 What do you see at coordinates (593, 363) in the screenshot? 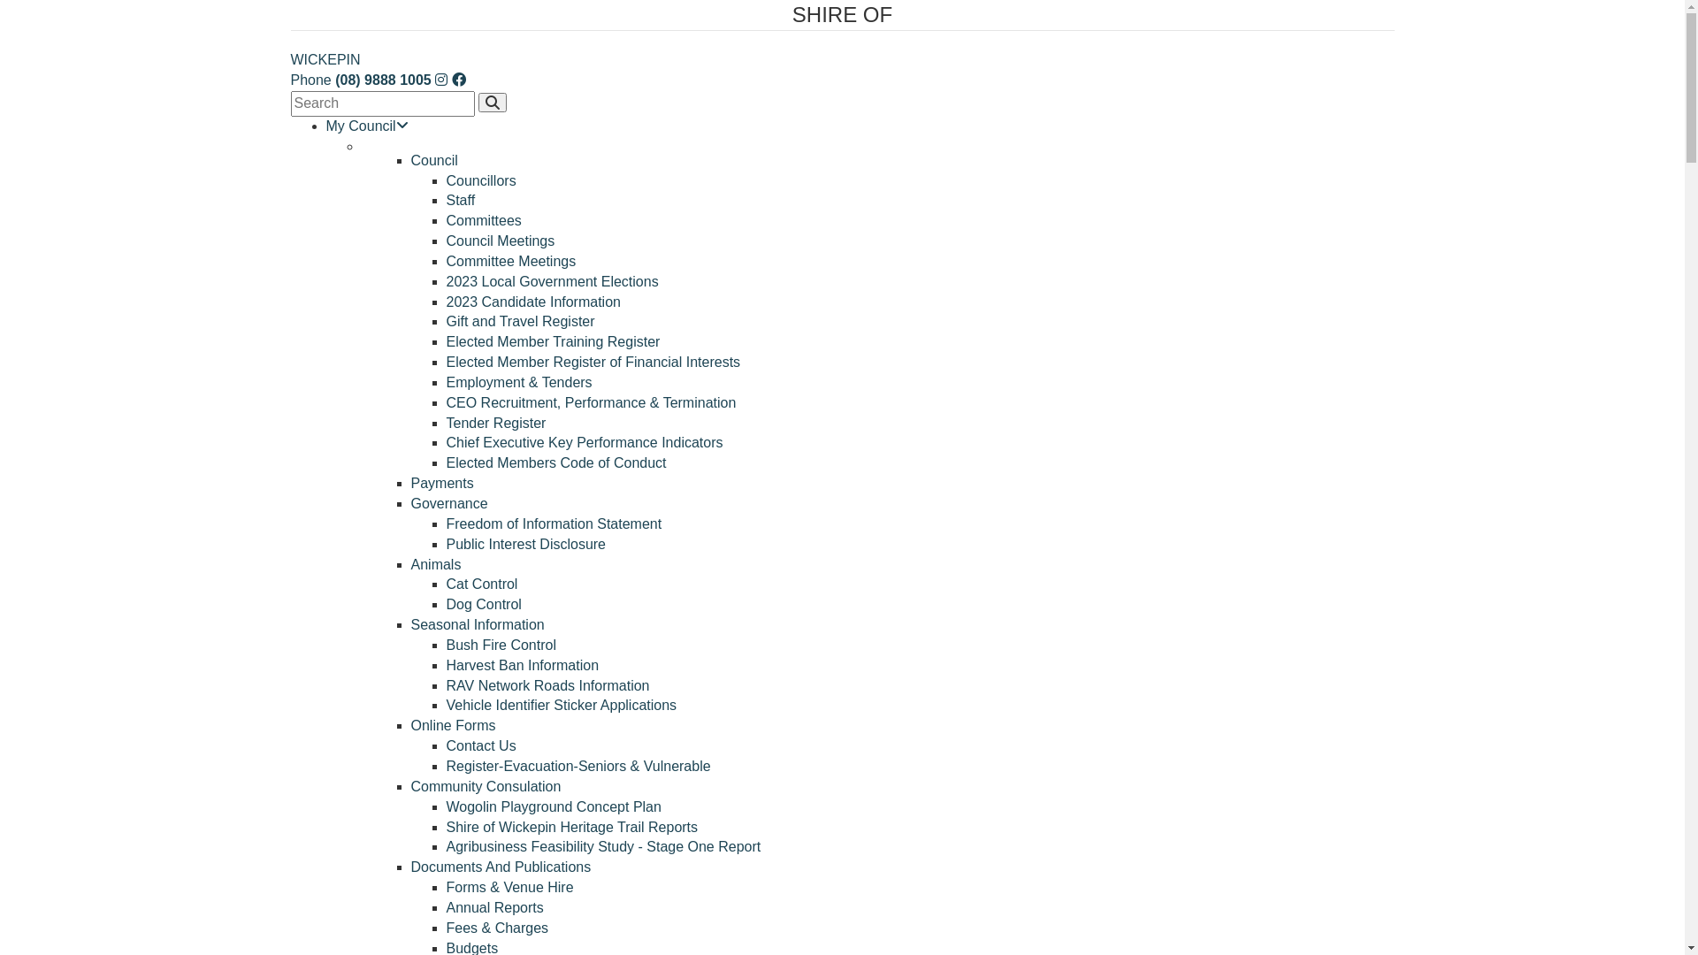
I see `Elected Member Register of Financial Interests` at bounding box center [593, 363].